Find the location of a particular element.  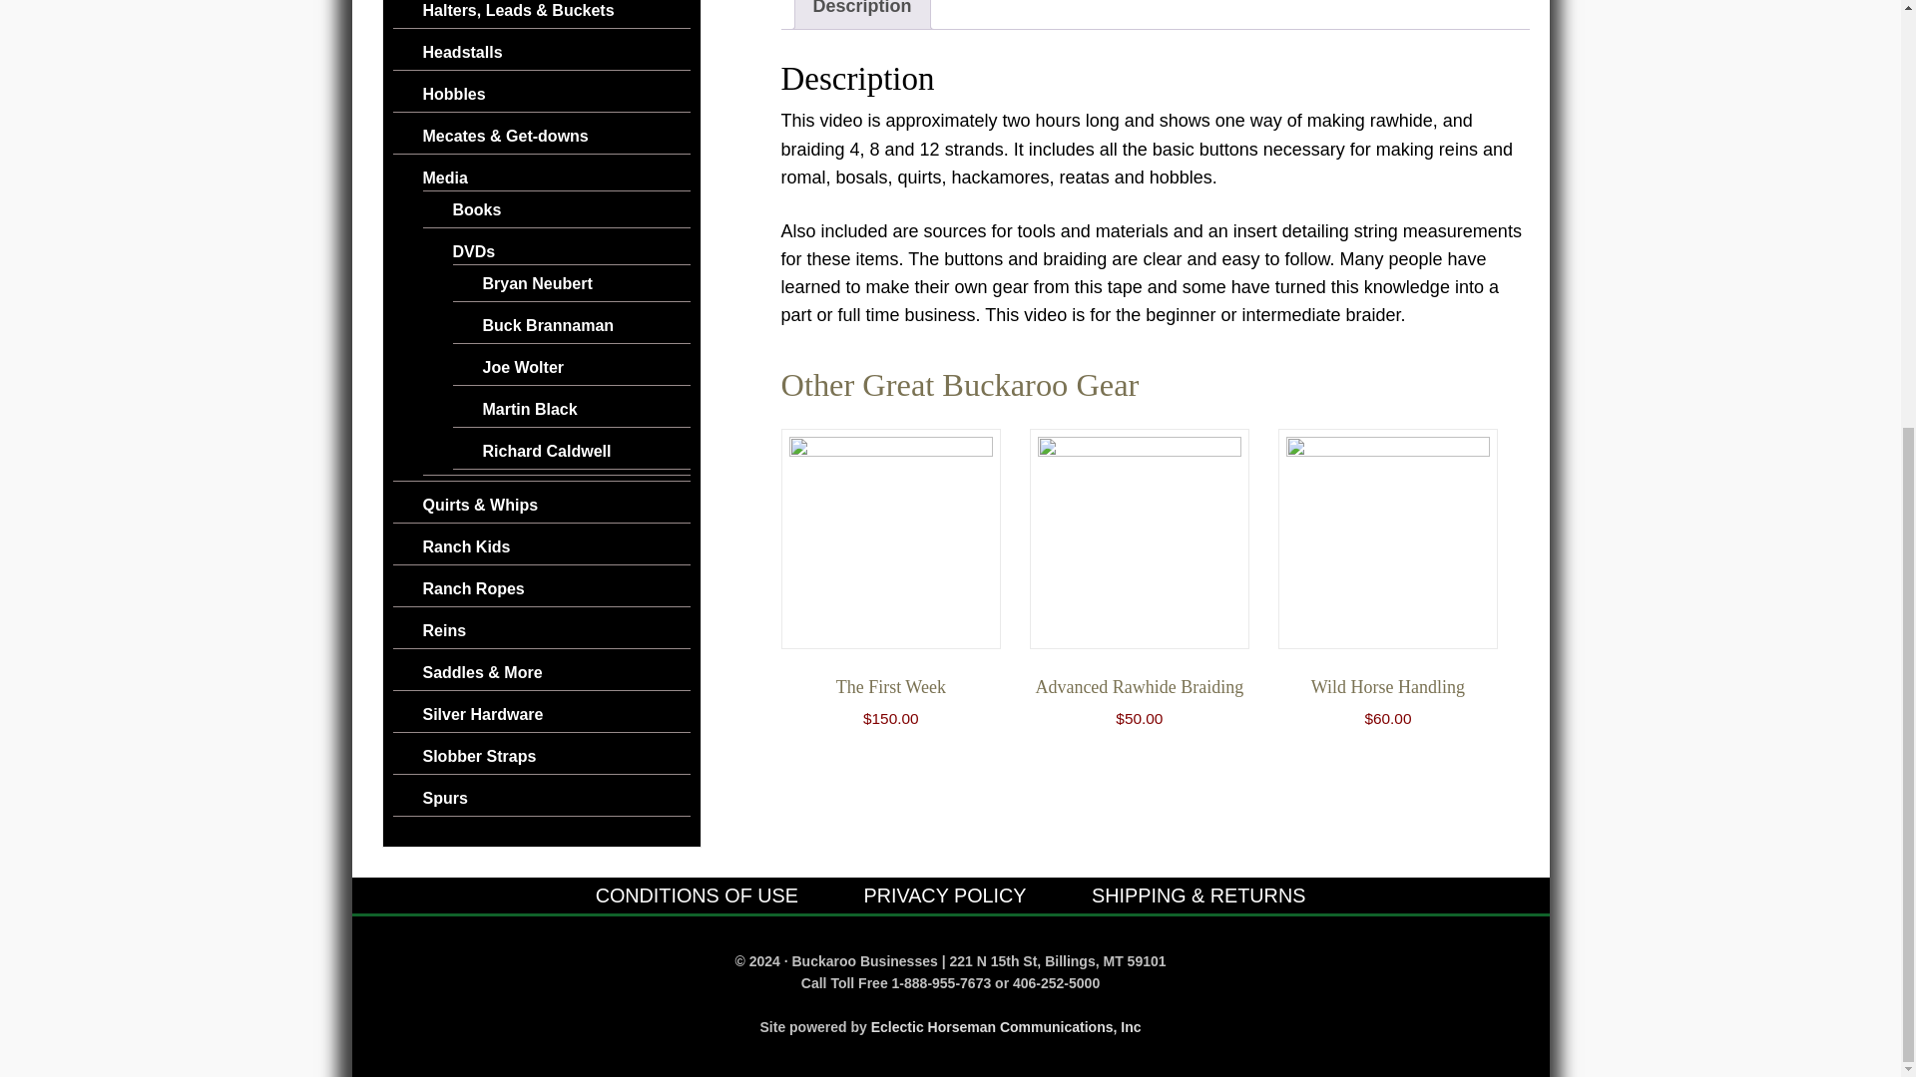

Joe Wolter is located at coordinates (523, 367).